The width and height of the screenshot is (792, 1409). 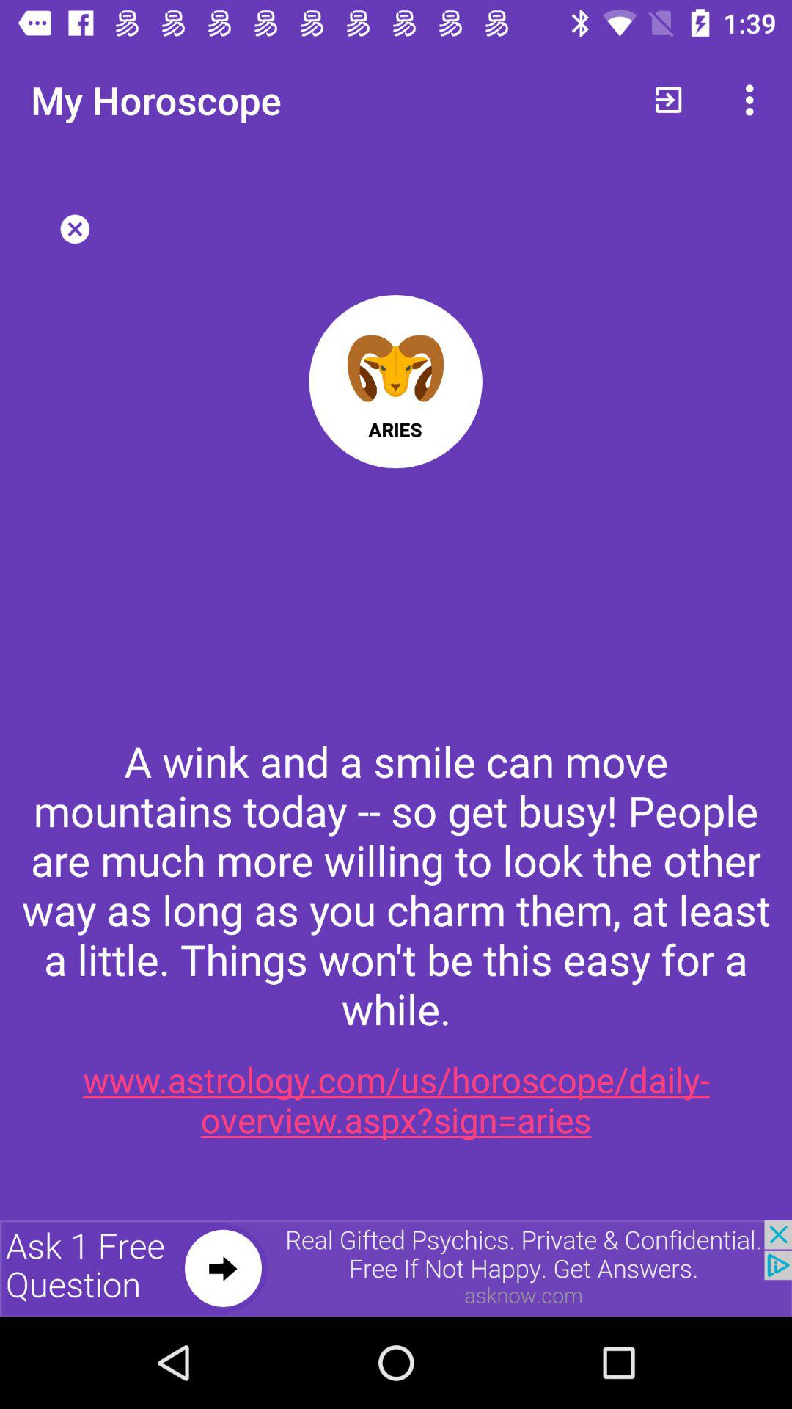 What do you see at coordinates (396, 1268) in the screenshot?
I see `advertisement adding button` at bounding box center [396, 1268].